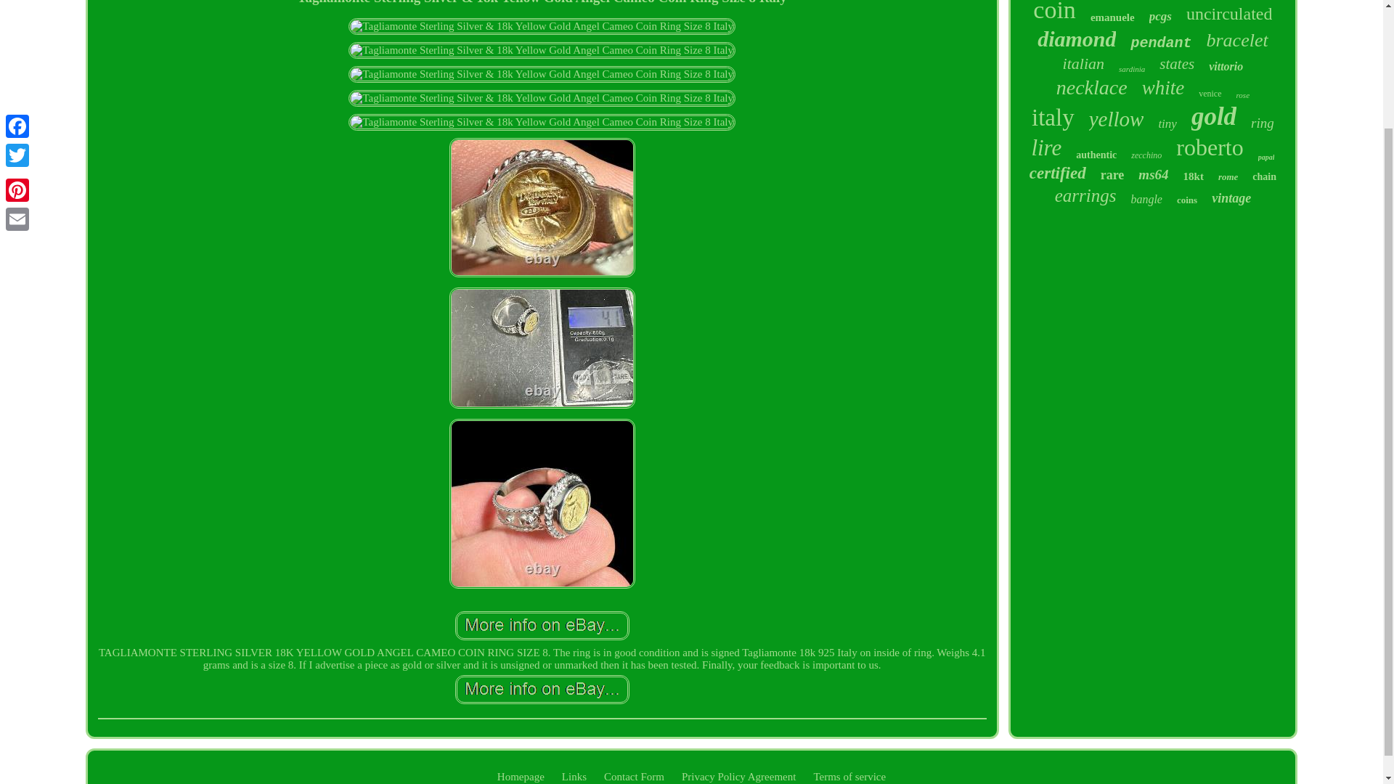  Describe the element at coordinates (1153, 174) in the screenshot. I see `ms64` at that location.